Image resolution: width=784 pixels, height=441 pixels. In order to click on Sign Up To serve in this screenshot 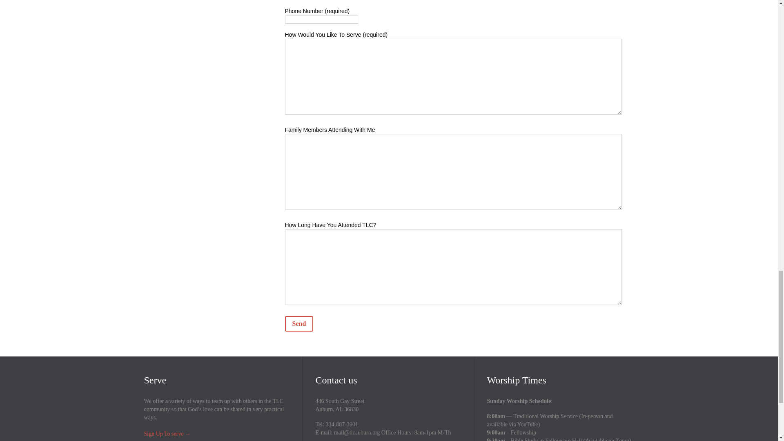, I will do `click(163, 434)`.